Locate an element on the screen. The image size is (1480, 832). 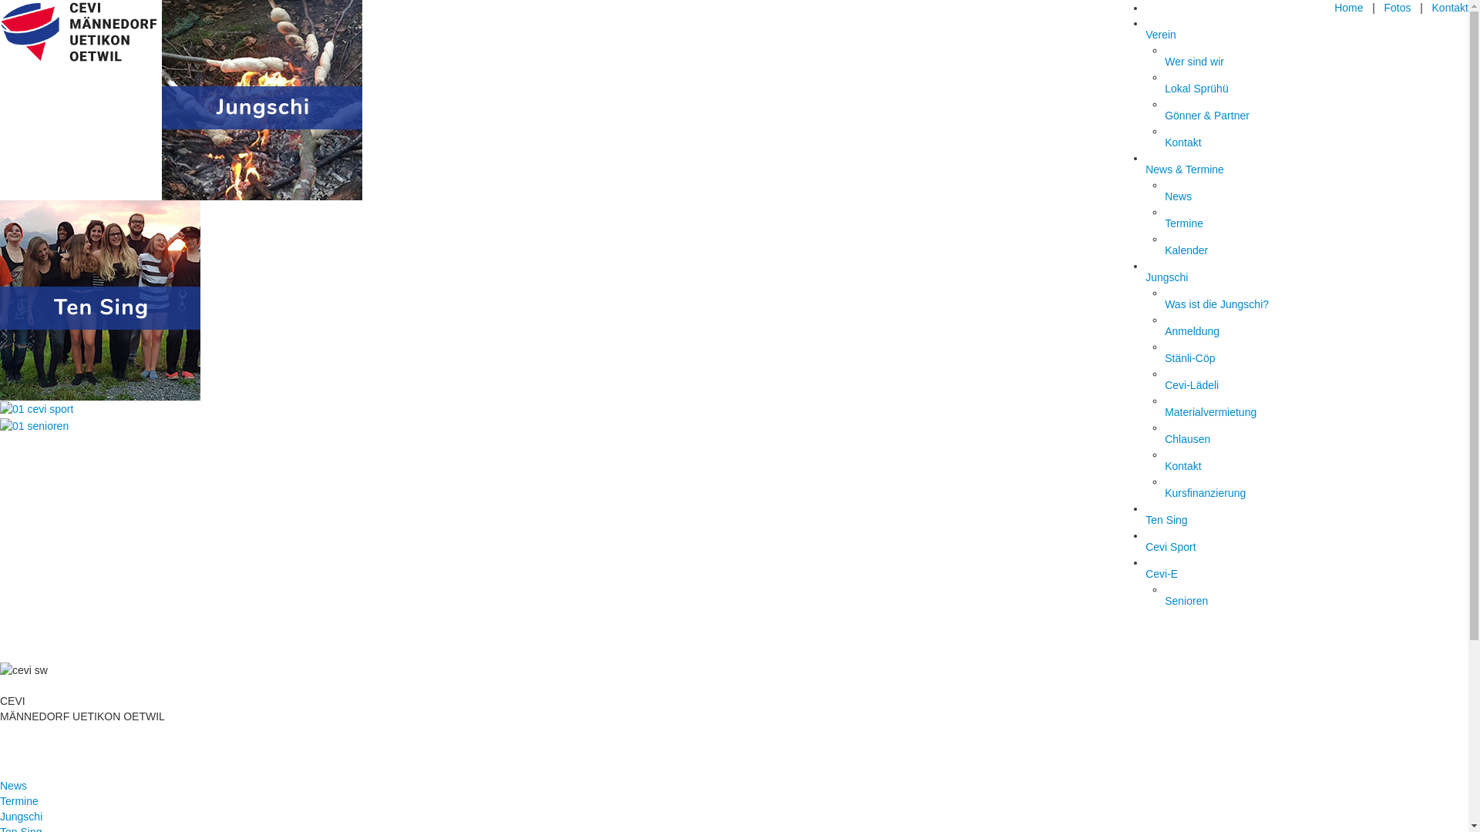
Cevi-E is located at coordinates (1239, 575).